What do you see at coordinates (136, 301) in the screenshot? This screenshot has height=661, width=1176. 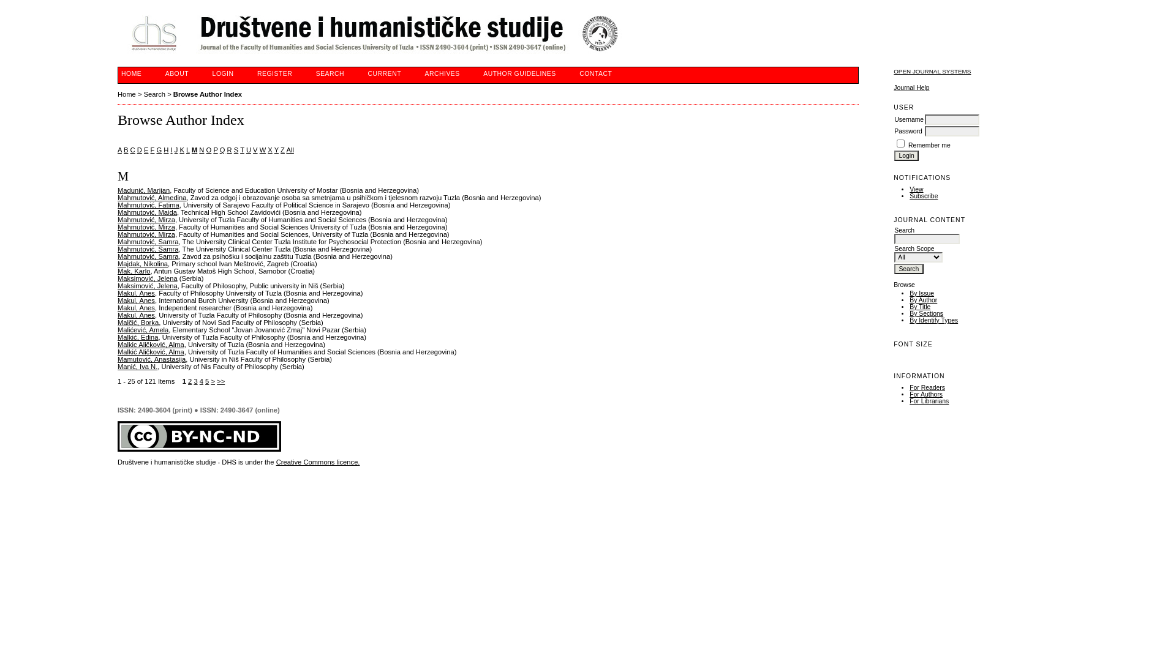 I see `Makul, Anes` at bounding box center [136, 301].